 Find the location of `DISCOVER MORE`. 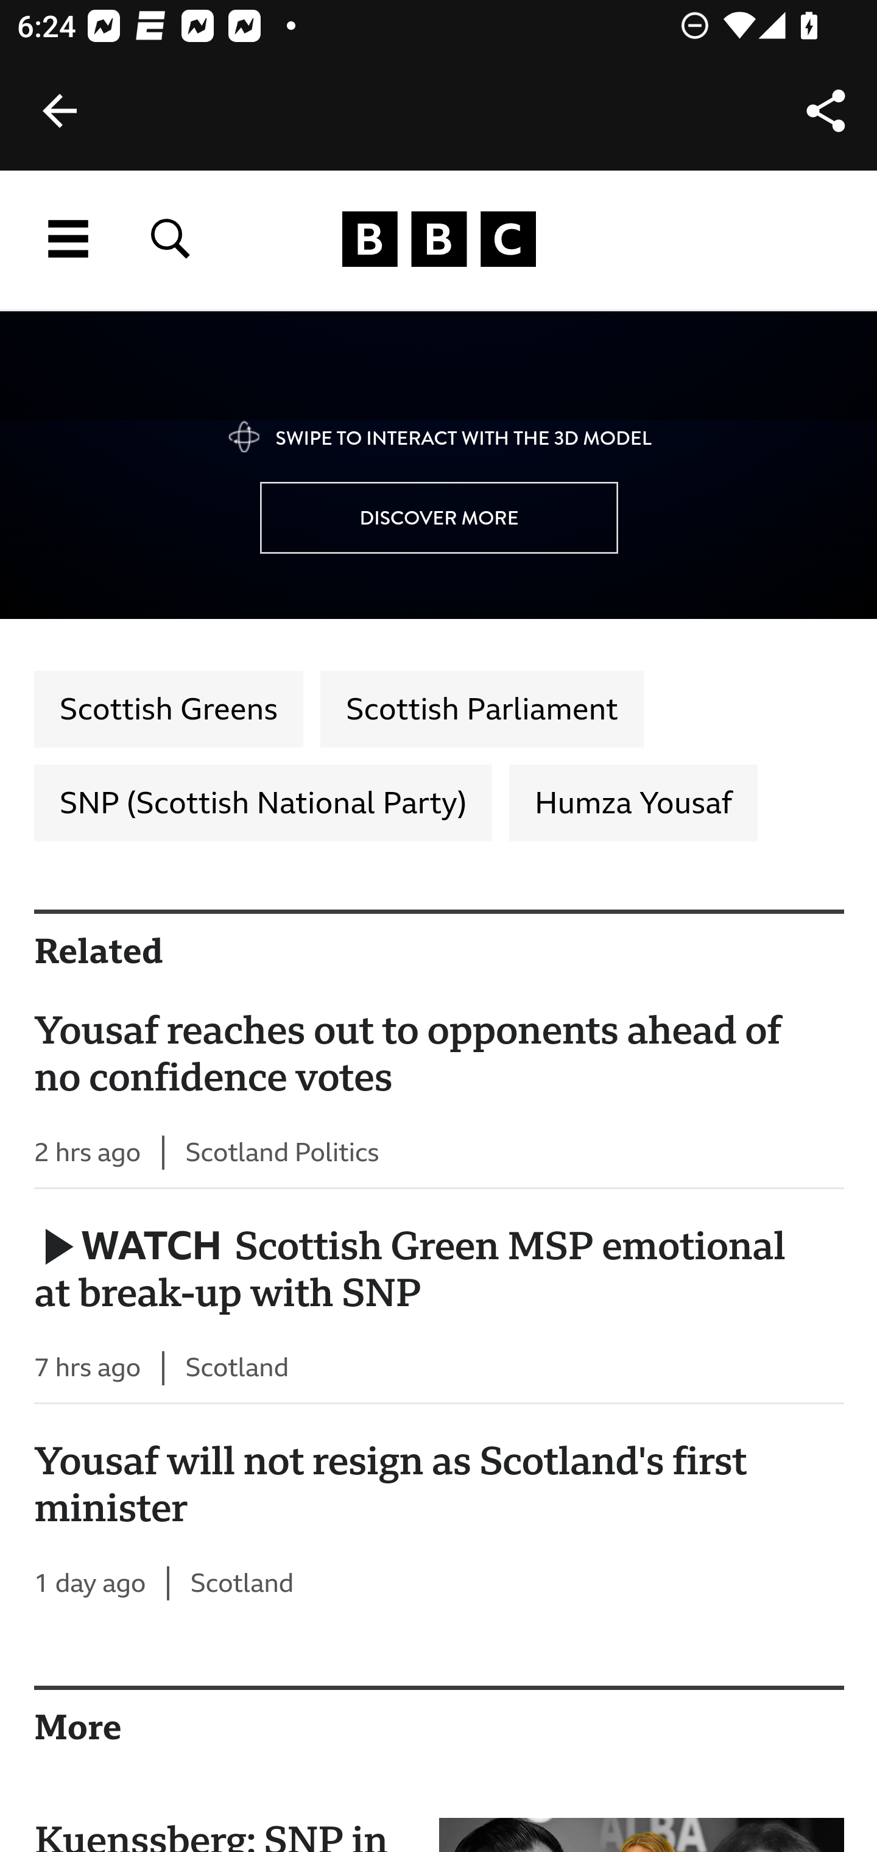

DISCOVER MORE is located at coordinates (439, 518).